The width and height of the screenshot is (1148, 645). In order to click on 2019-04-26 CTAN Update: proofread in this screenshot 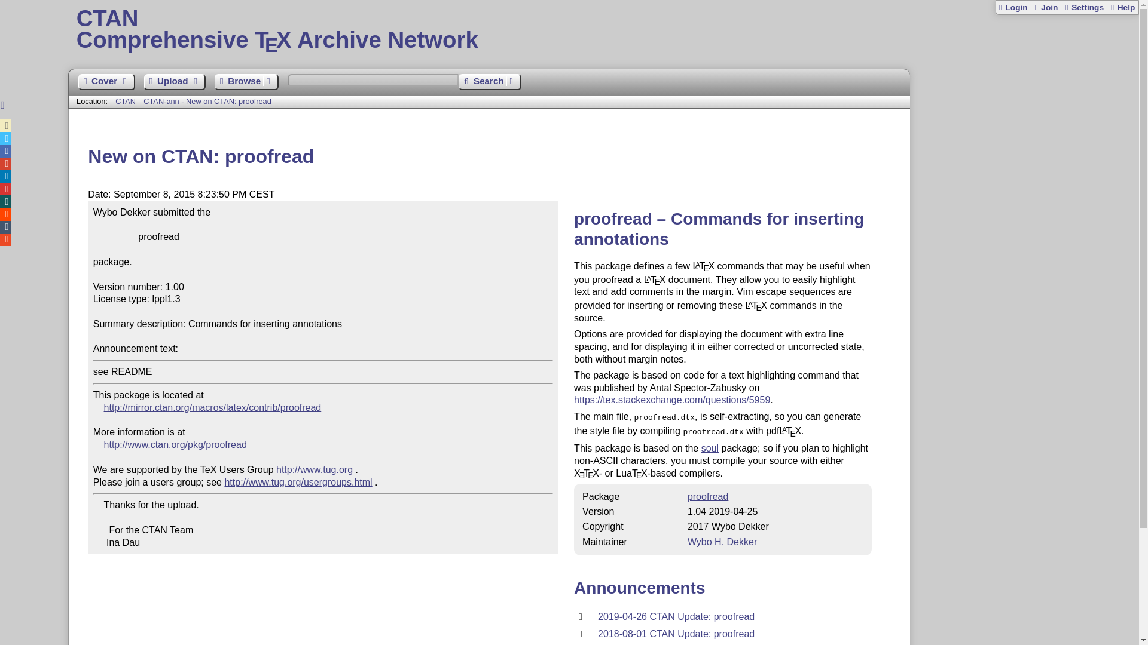, I will do `click(676, 616)`.